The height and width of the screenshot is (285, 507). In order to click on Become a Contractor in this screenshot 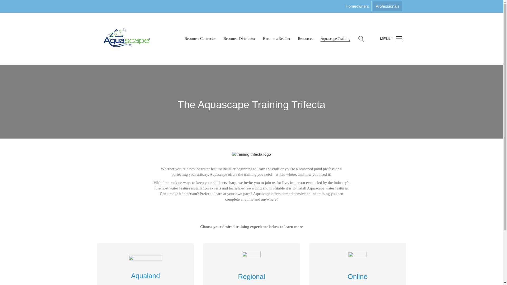, I will do `click(200, 39)`.